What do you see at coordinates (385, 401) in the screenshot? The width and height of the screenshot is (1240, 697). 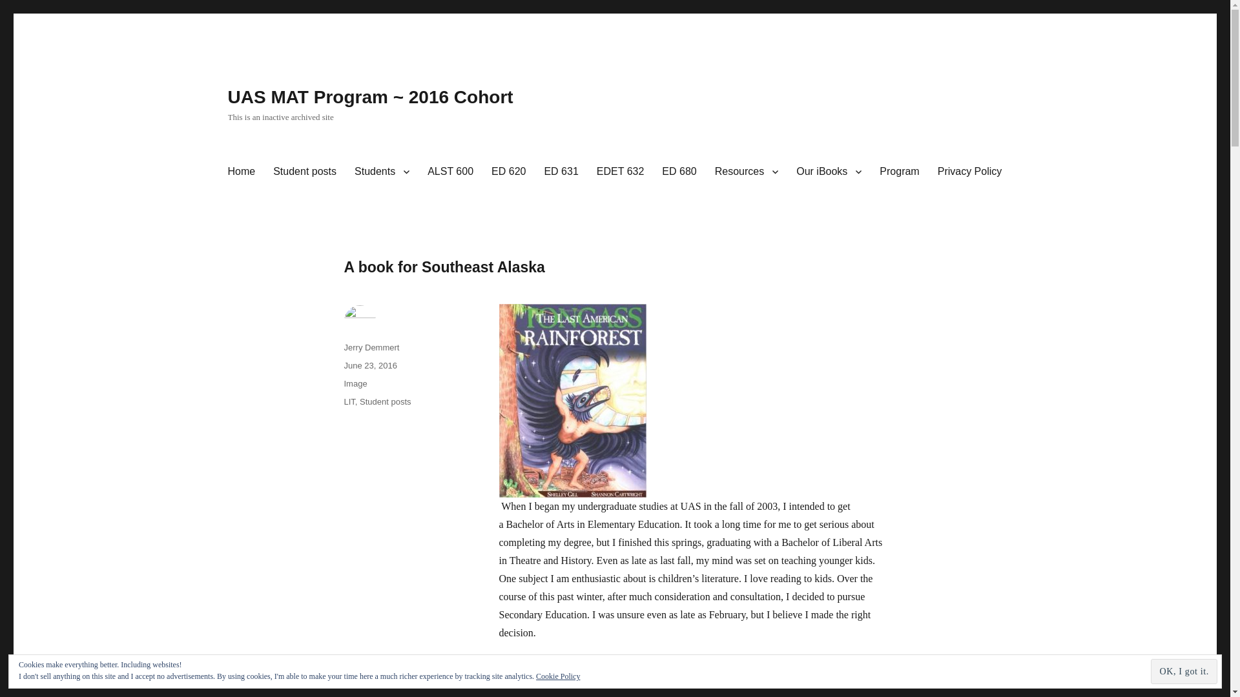 I see `Student posts` at bounding box center [385, 401].